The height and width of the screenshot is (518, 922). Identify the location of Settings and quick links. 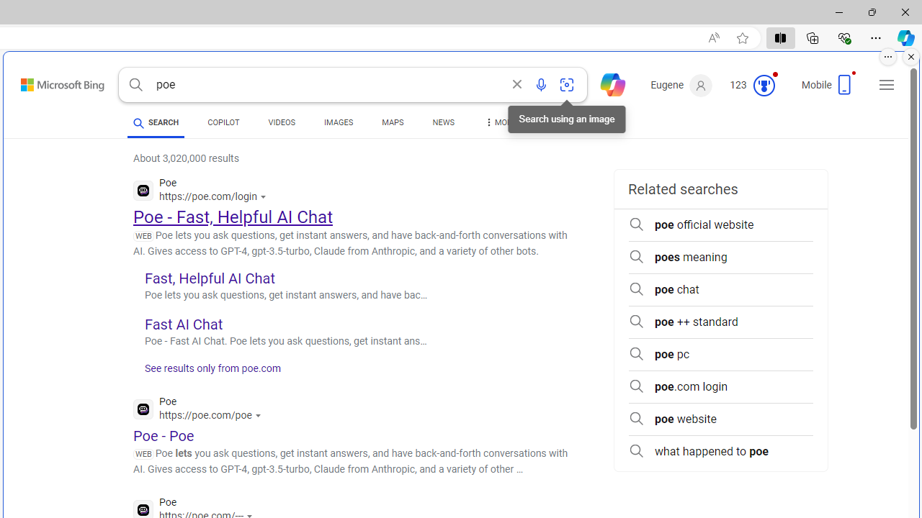
(887, 85).